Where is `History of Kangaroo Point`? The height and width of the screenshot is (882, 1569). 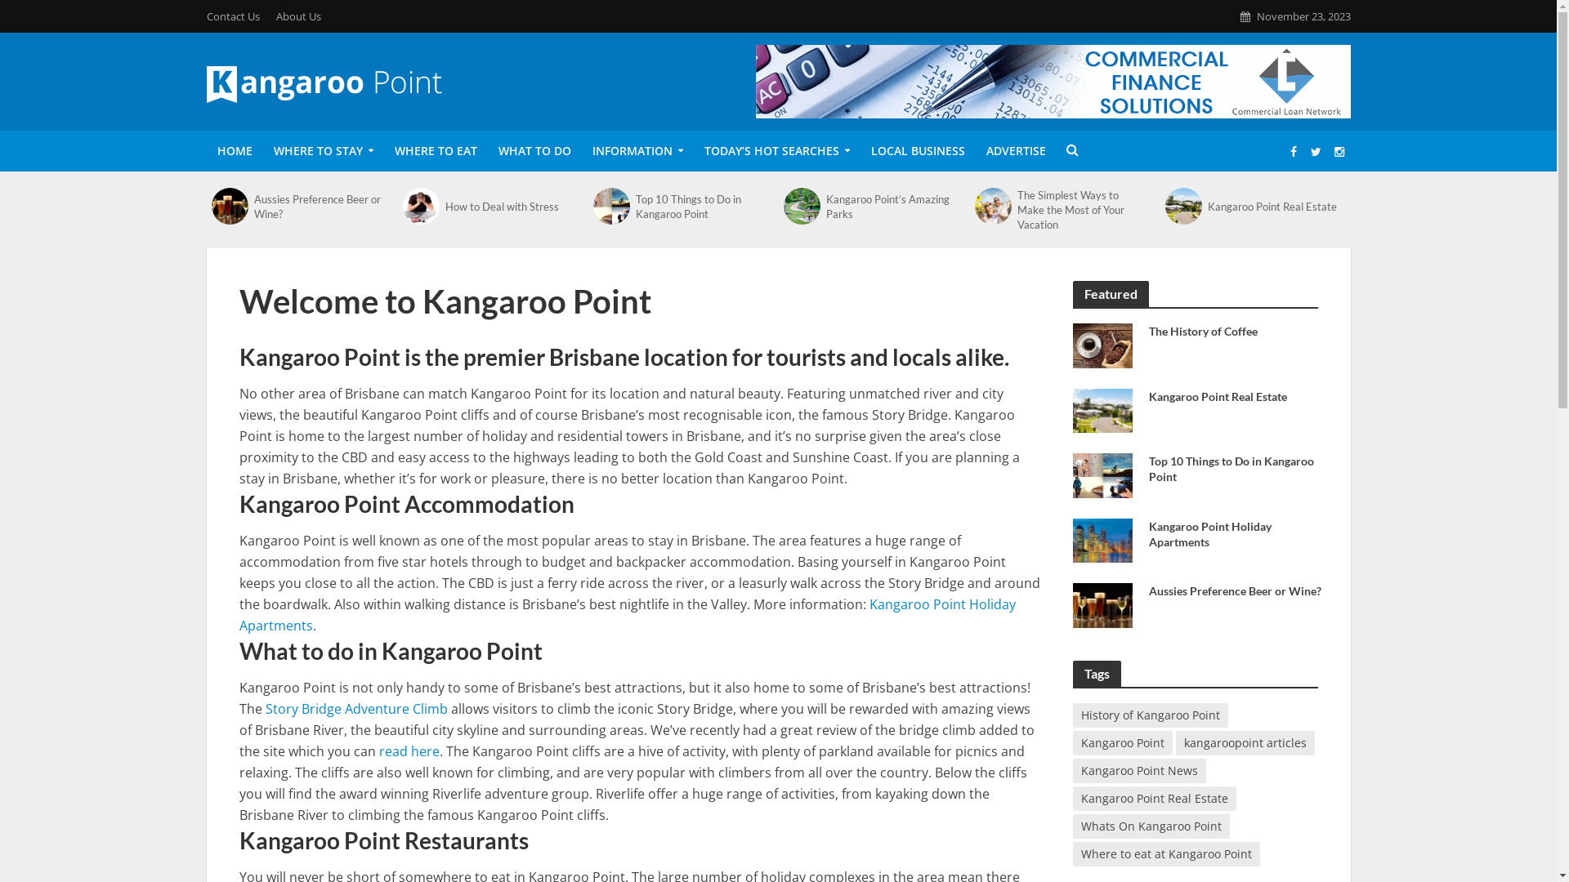 History of Kangaroo Point is located at coordinates (1150, 715).